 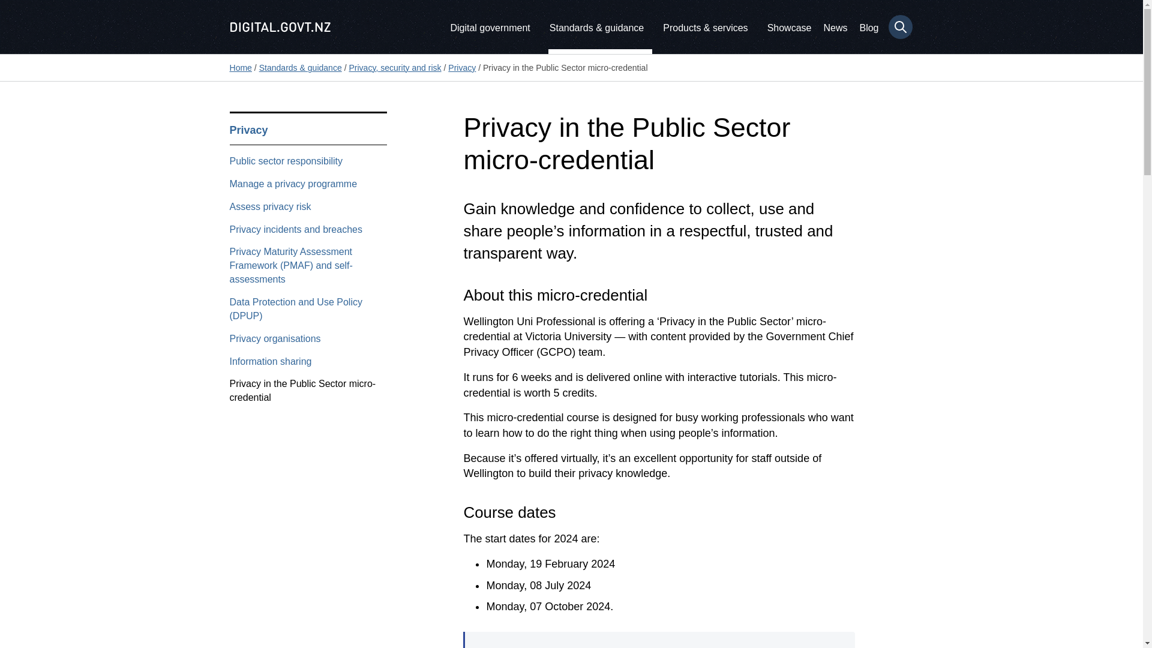 What do you see at coordinates (461, 67) in the screenshot?
I see `Privacy` at bounding box center [461, 67].